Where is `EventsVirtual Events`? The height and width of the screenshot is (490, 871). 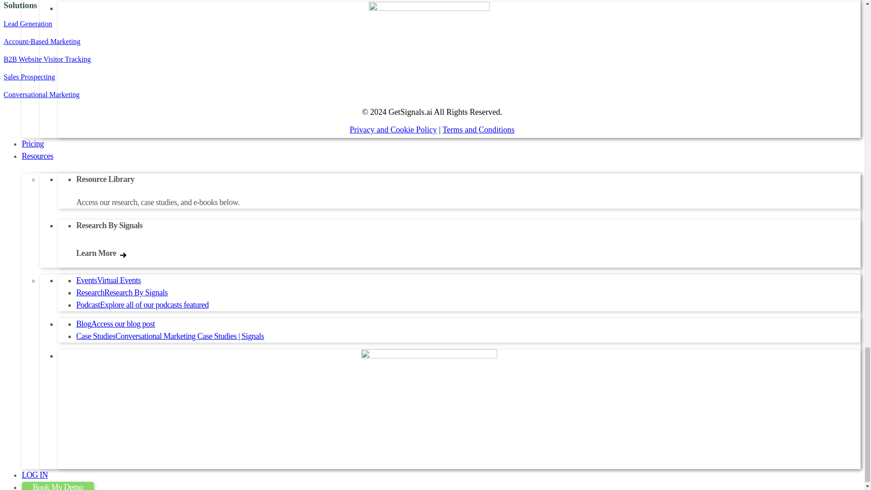
EventsVirtual Events is located at coordinates (108, 280).